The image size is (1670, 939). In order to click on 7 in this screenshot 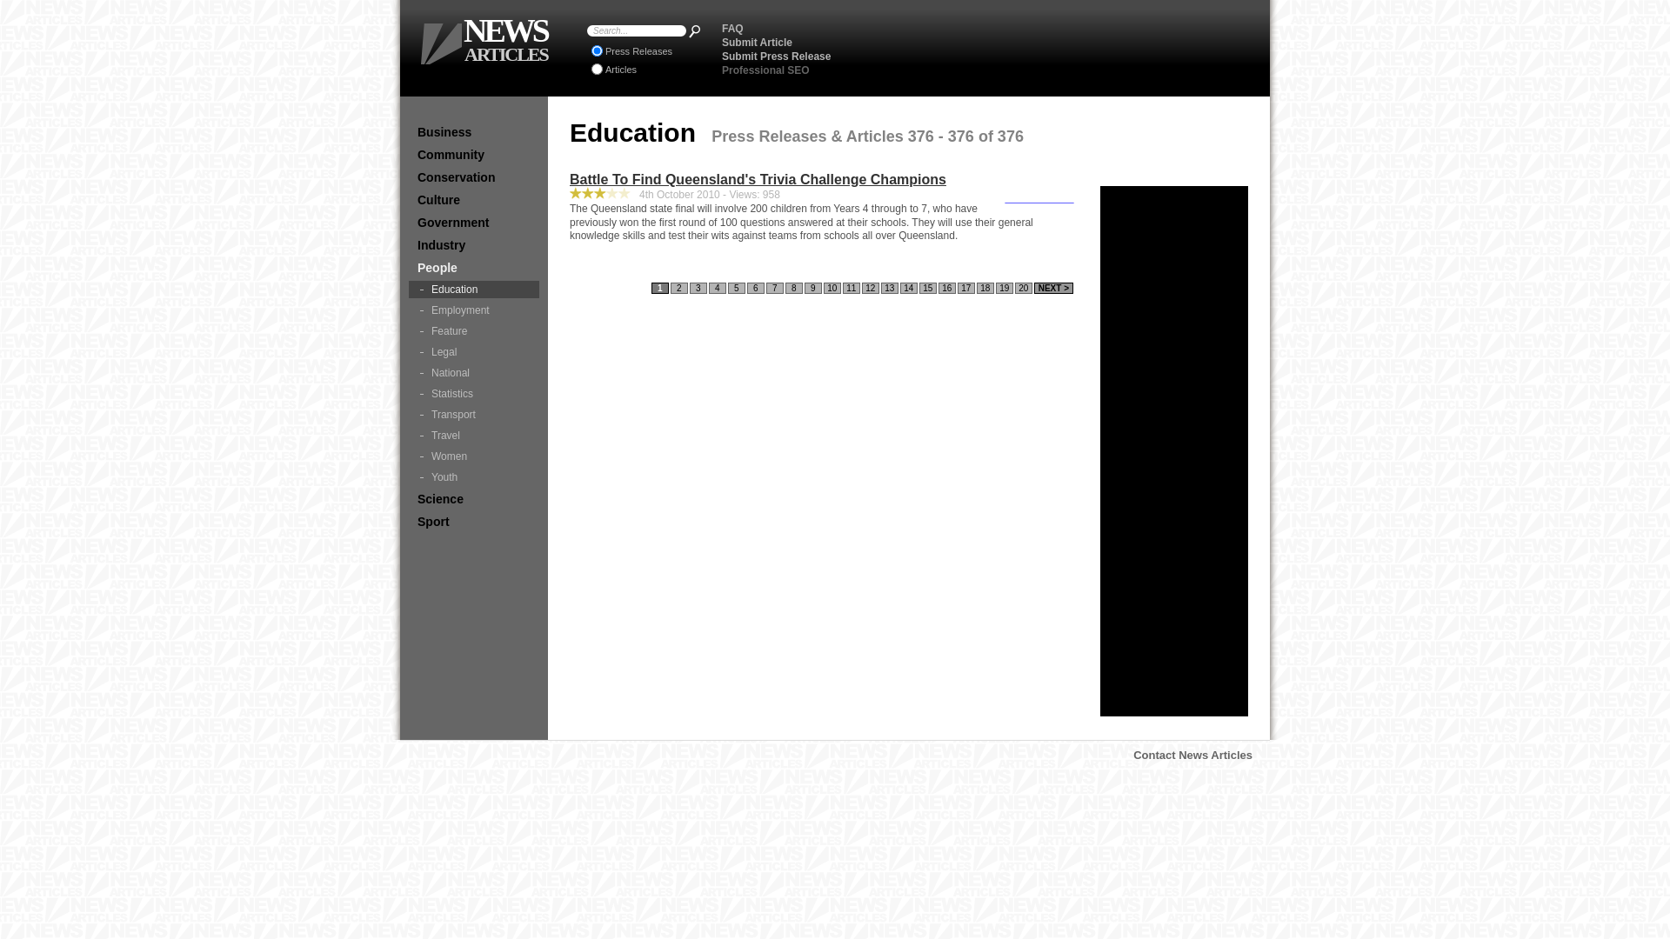, I will do `click(775, 289)`.